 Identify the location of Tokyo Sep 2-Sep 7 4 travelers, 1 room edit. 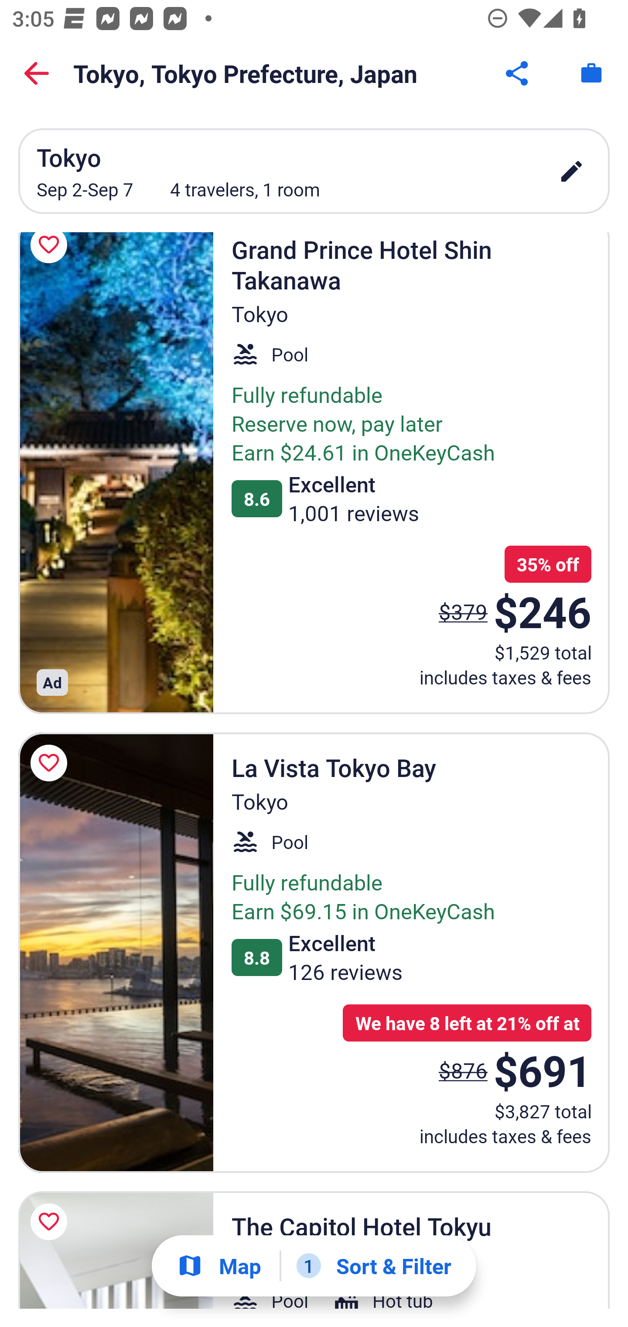
(314, 171).